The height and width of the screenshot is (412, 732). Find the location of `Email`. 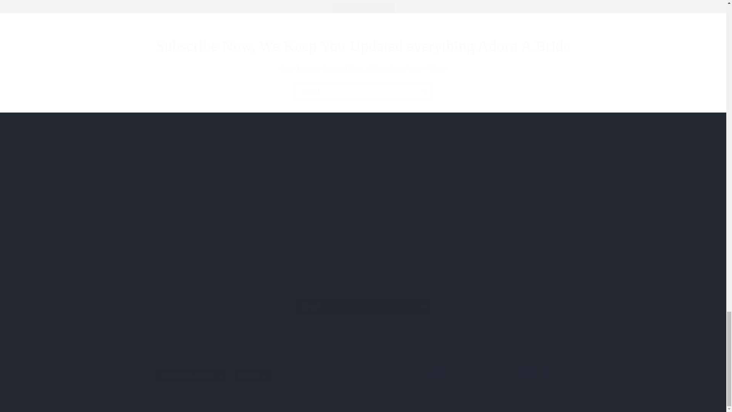

Email is located at coordinates (363, 92).